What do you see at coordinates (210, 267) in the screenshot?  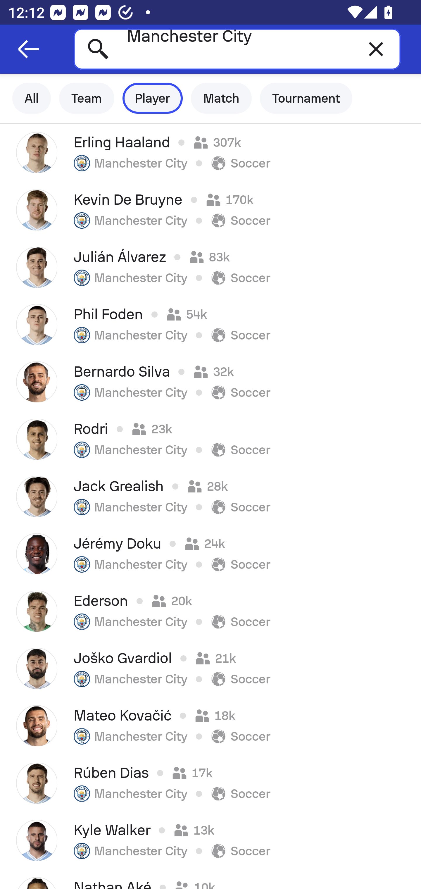 I see `Julián Álvarez 83k Manchester City Soccer` at bounding box center [210, 267].